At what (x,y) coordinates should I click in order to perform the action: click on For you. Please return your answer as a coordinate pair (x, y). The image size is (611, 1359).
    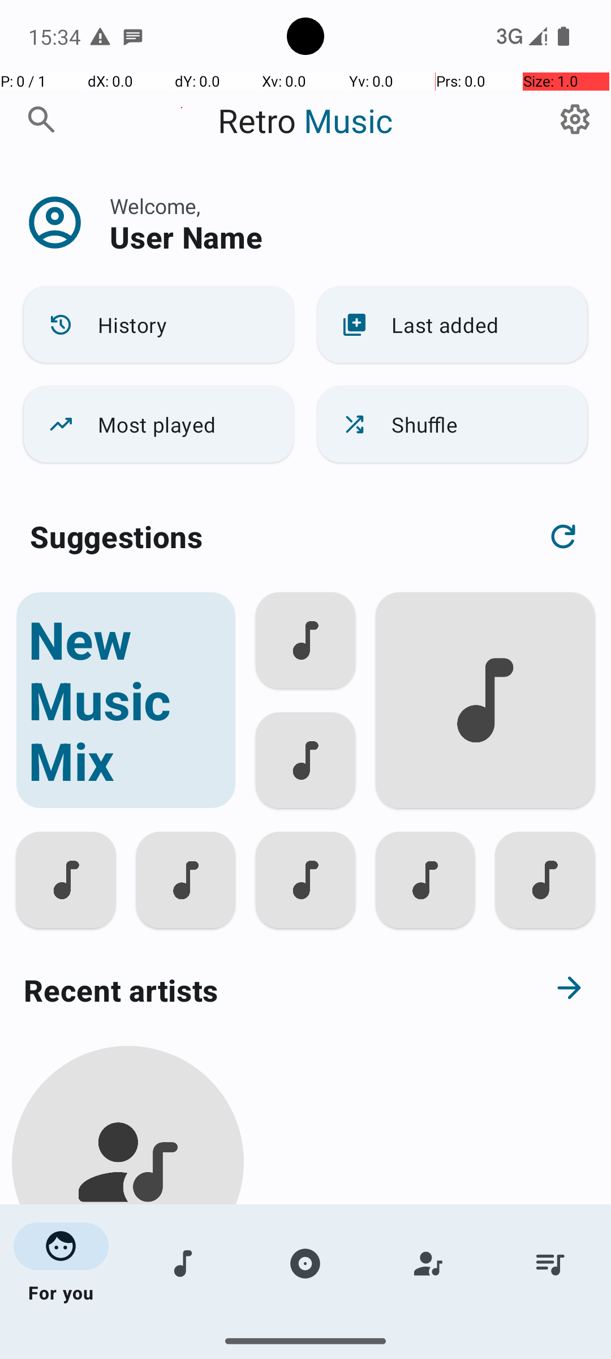
    Looking at the image, I should click on (61, 1264).